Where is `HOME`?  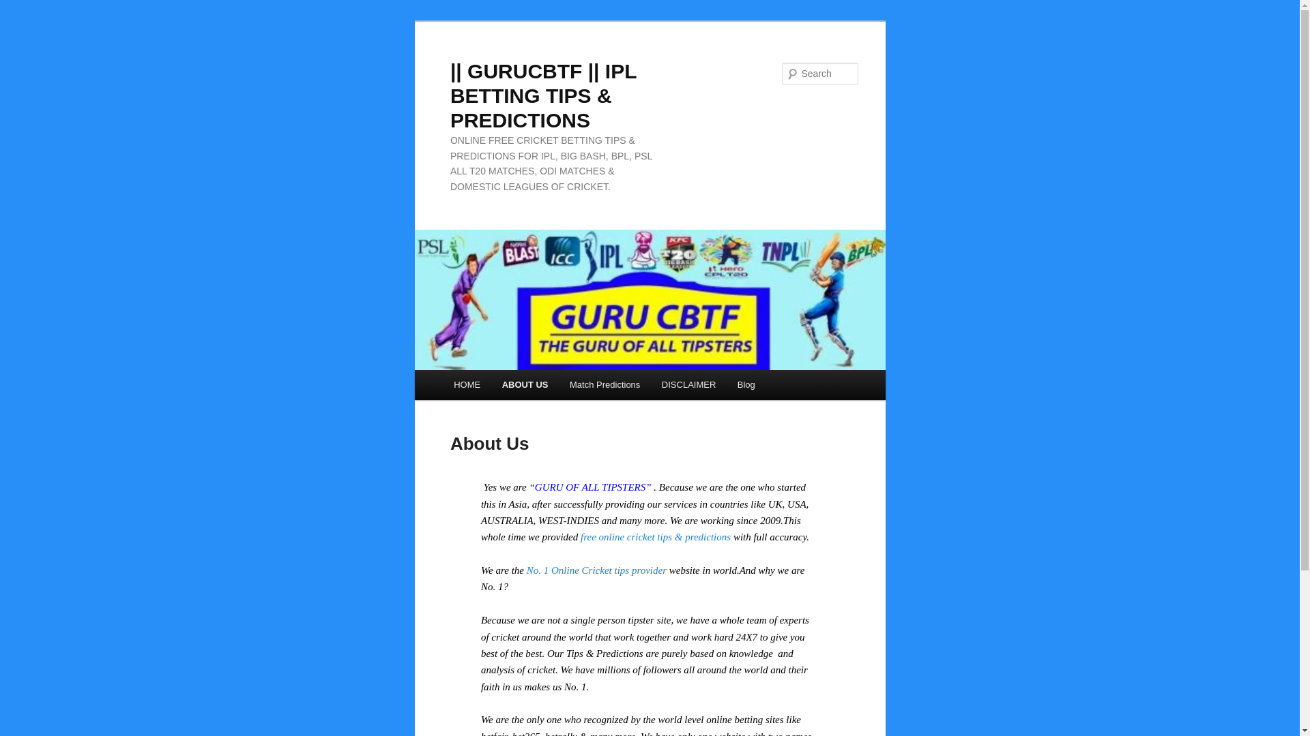 HOME is located at coordinates (467, 384).